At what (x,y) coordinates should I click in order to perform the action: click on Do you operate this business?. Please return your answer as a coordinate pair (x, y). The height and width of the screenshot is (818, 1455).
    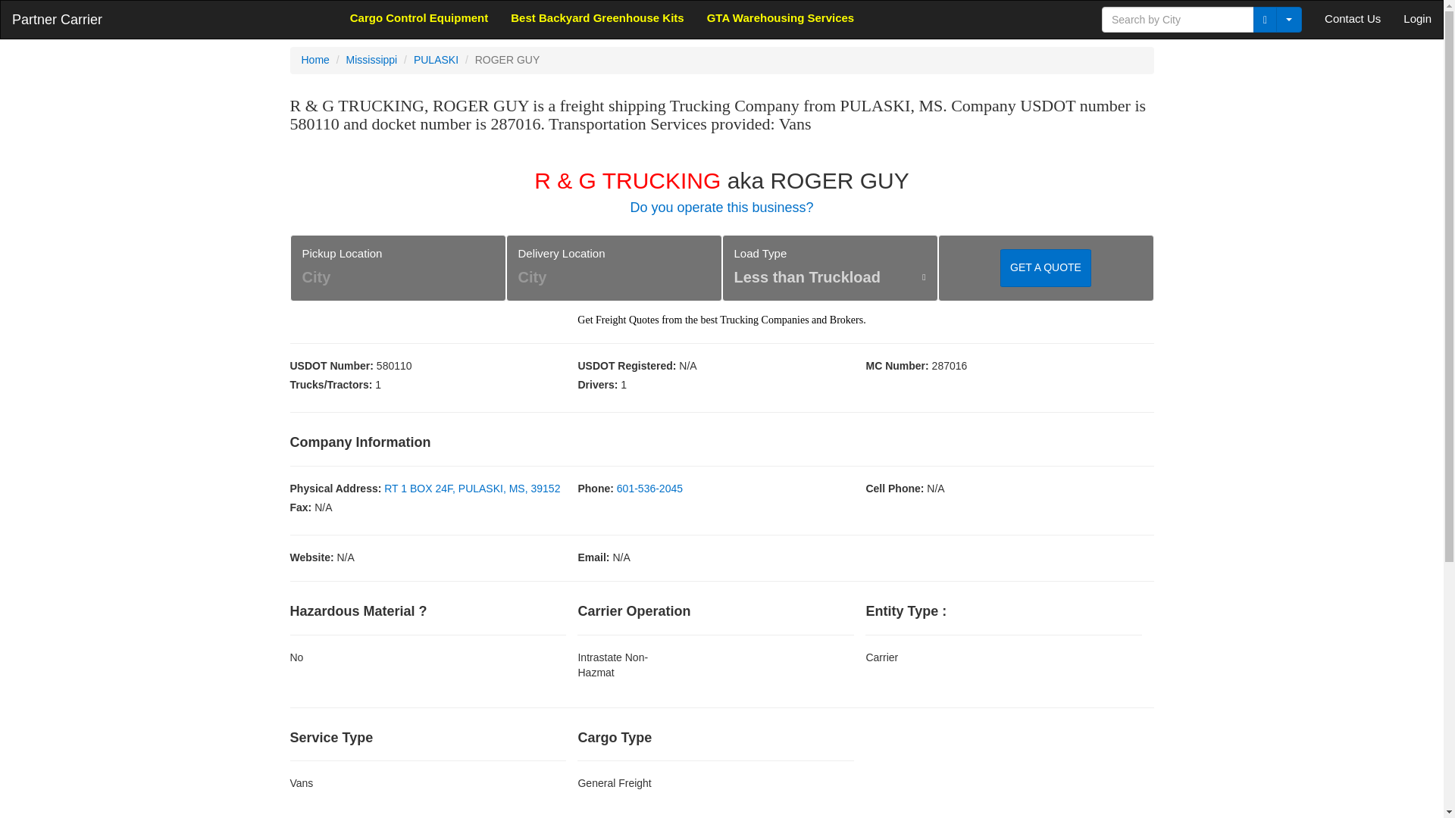
    Looking at the image, I should click on (721, 208).